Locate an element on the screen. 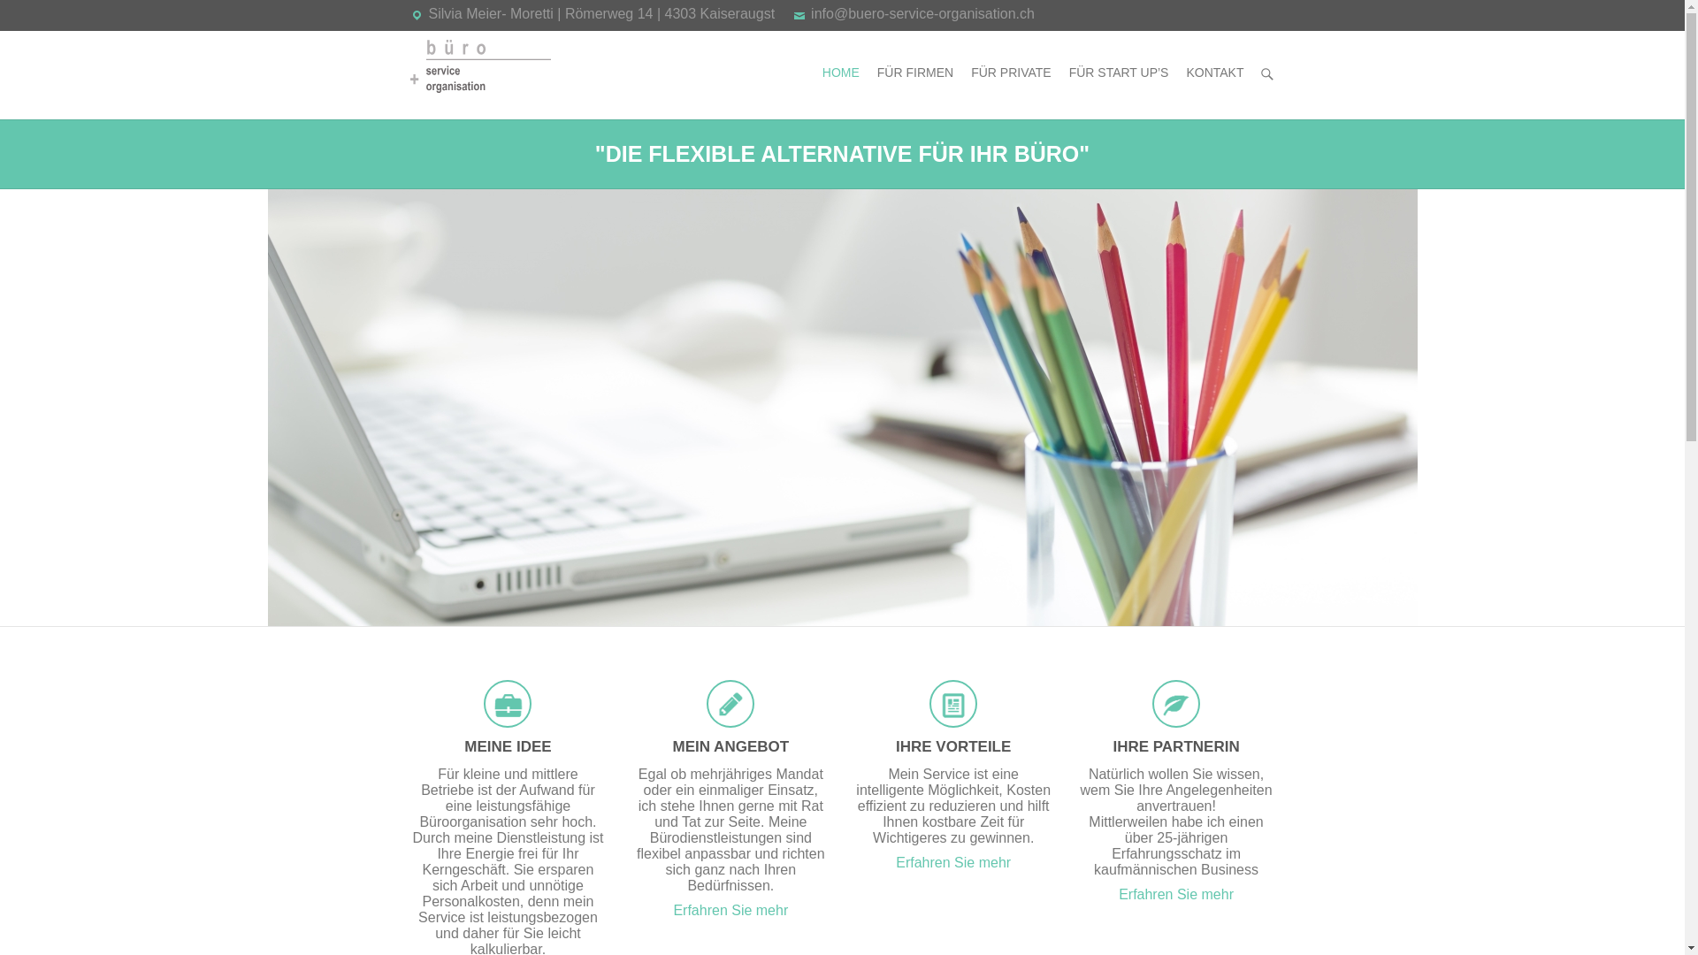  HOME is located at coordinates (841, 75).